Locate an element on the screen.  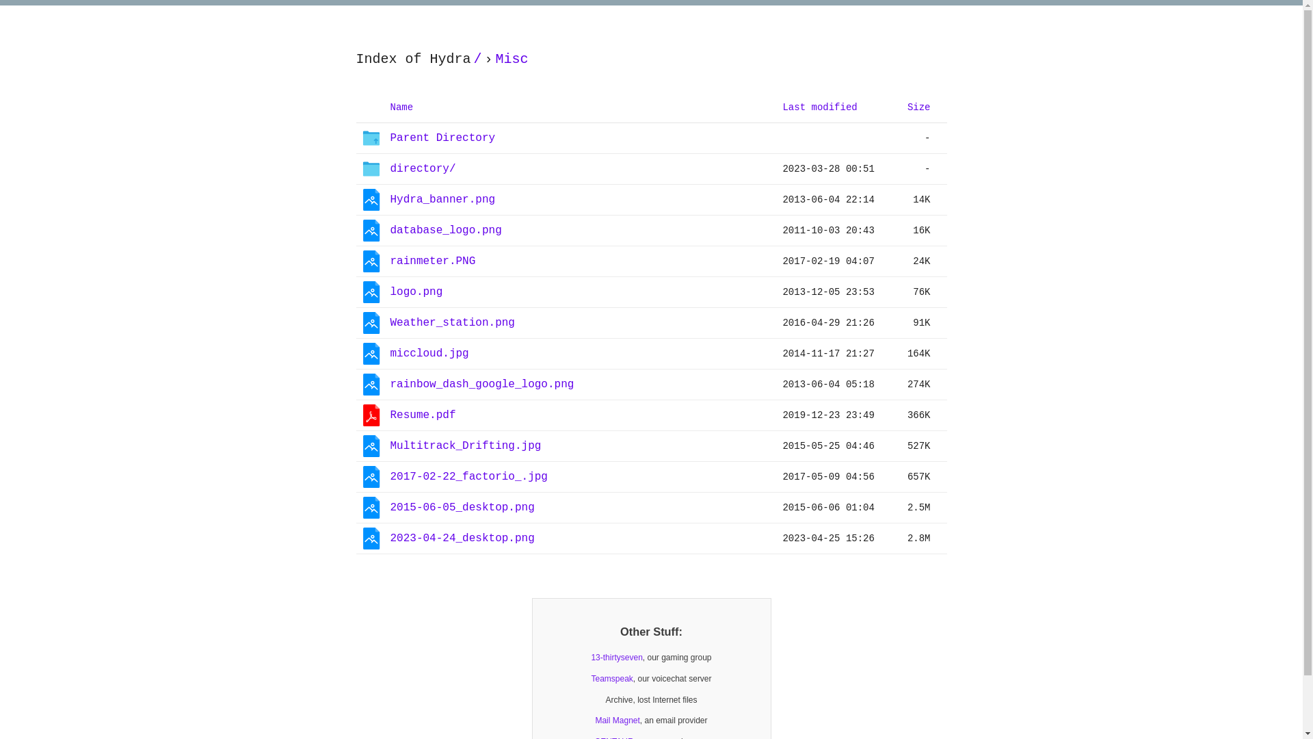
Size is located at coordinates (919, 107).